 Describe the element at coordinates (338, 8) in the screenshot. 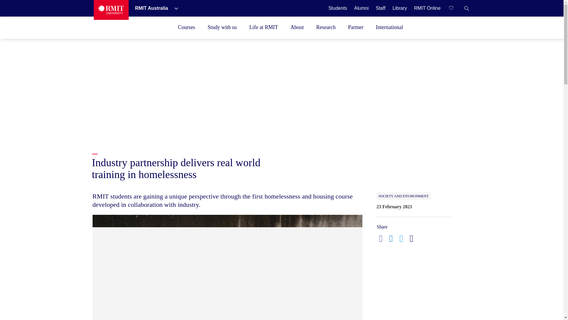

I see `Students` at that location.